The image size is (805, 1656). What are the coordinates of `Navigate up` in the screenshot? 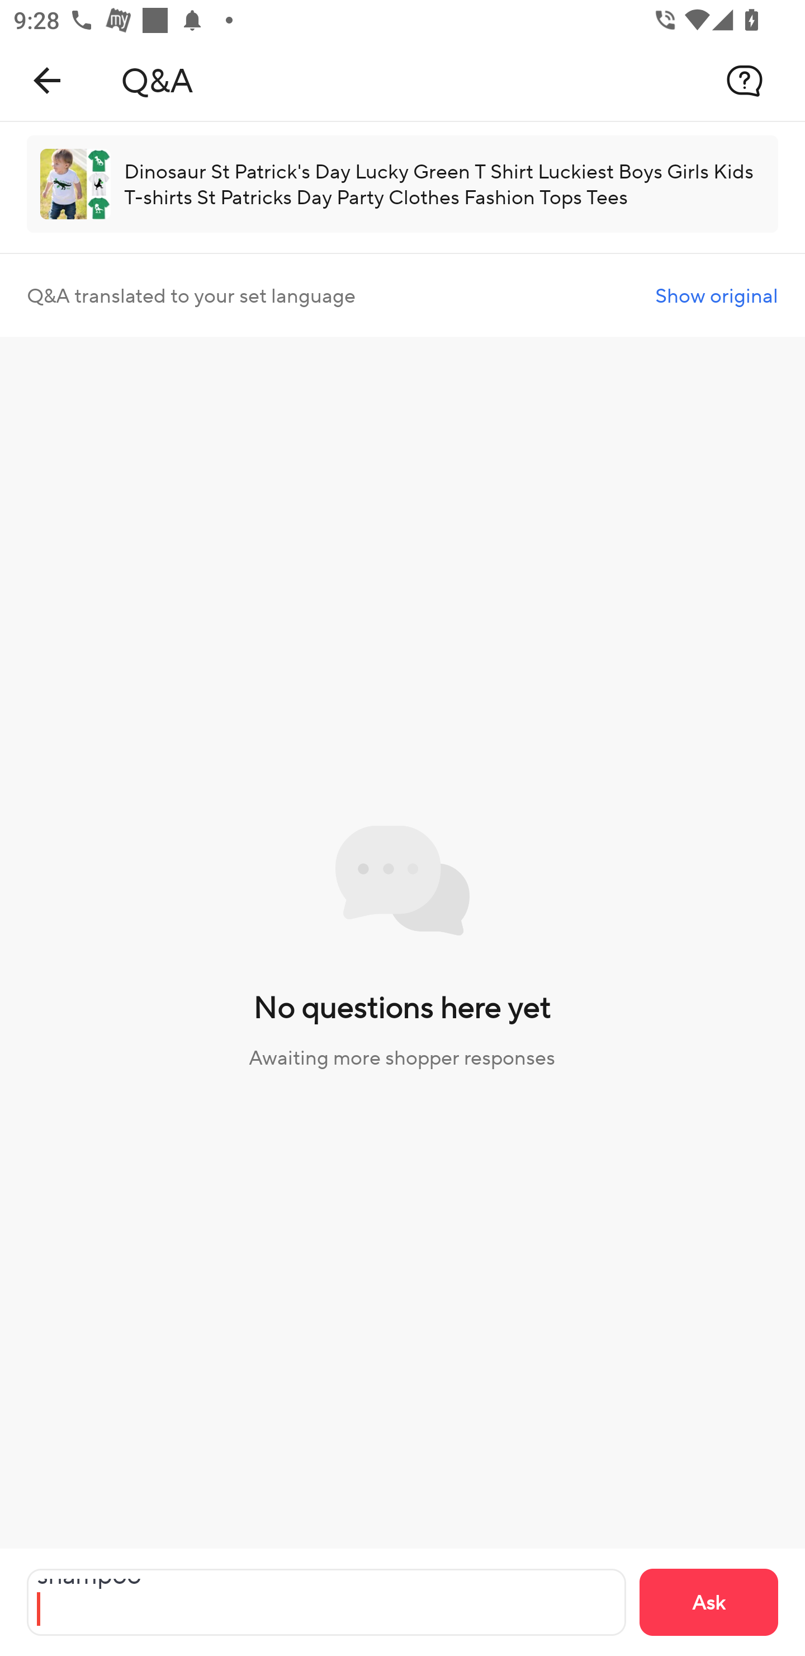 It's located at (47, 81).